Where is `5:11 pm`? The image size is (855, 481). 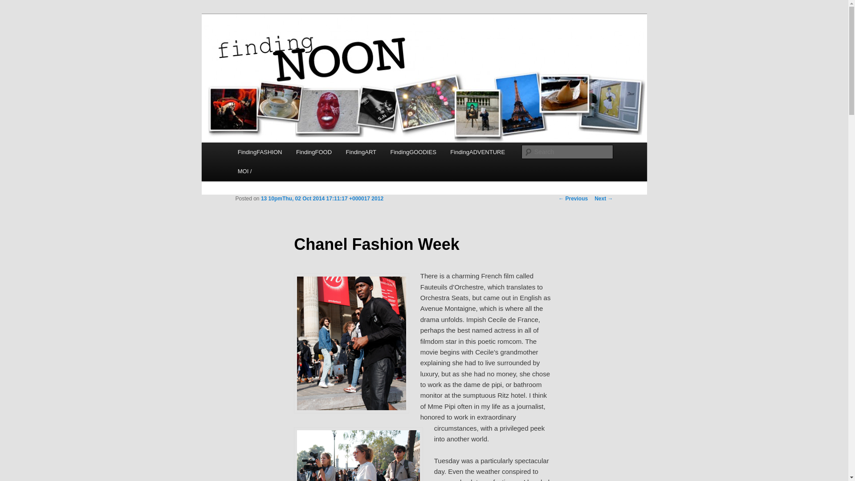
5:11 pm is located at coordinates (322, 198).